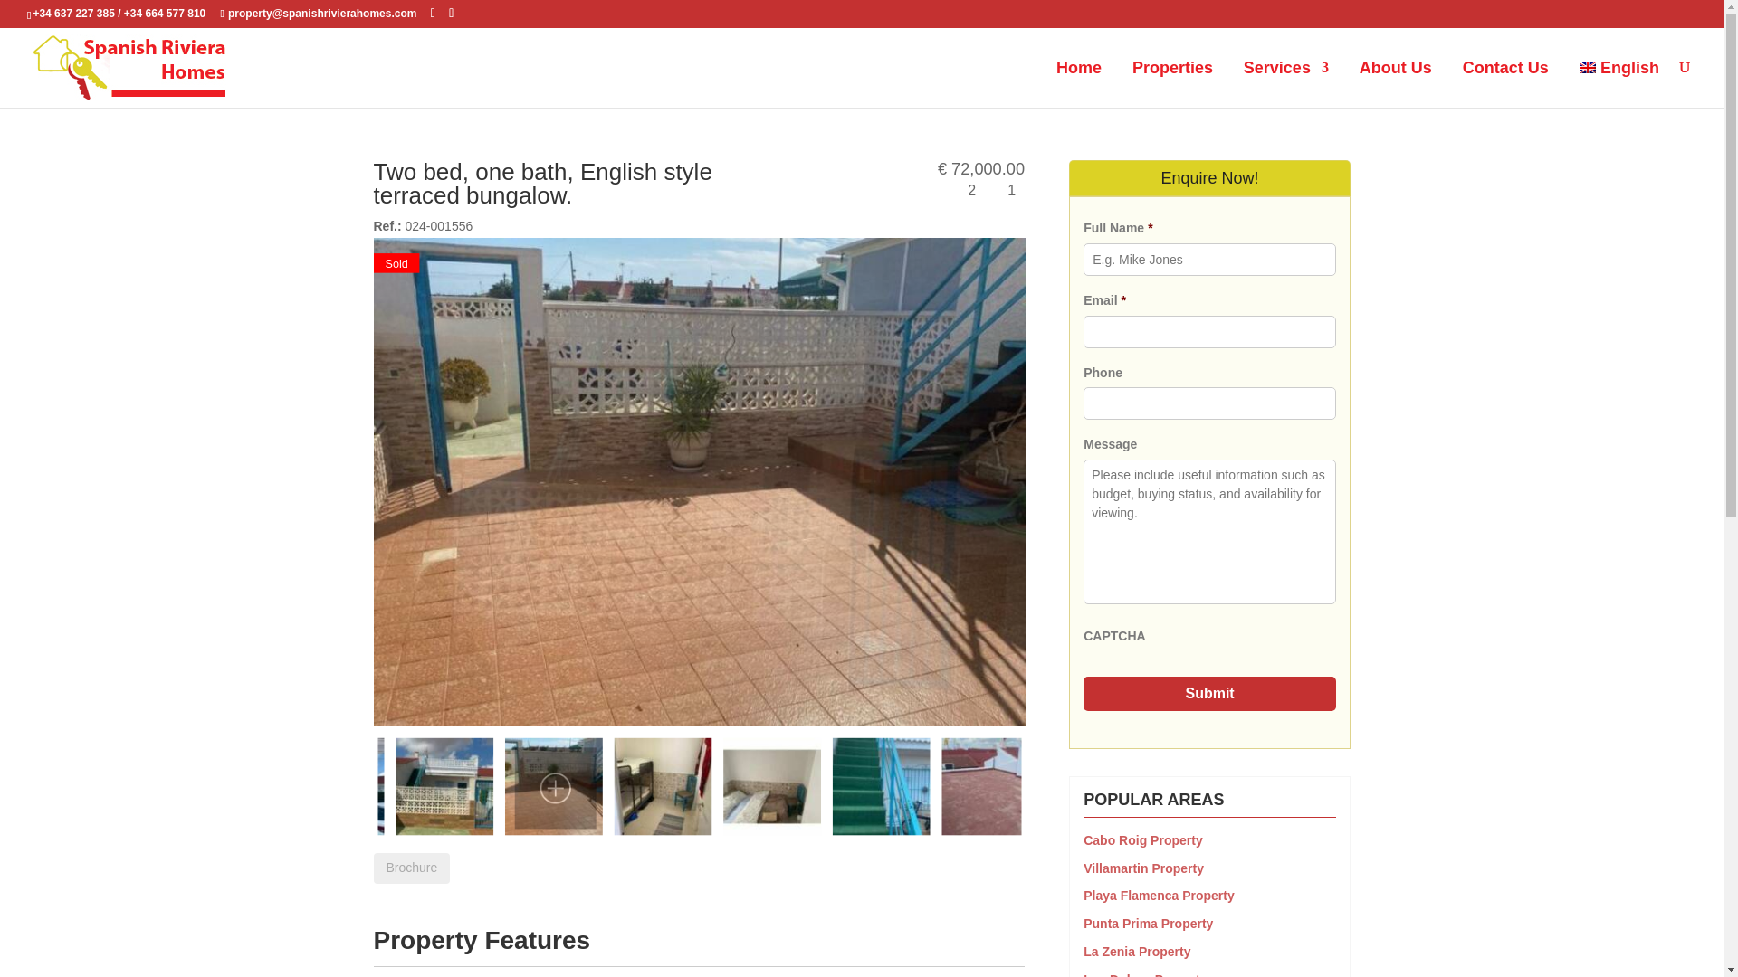 The width and height of the screenshot is (1738, 977). I want to click on Cabo Roig, so click(1142, 840).